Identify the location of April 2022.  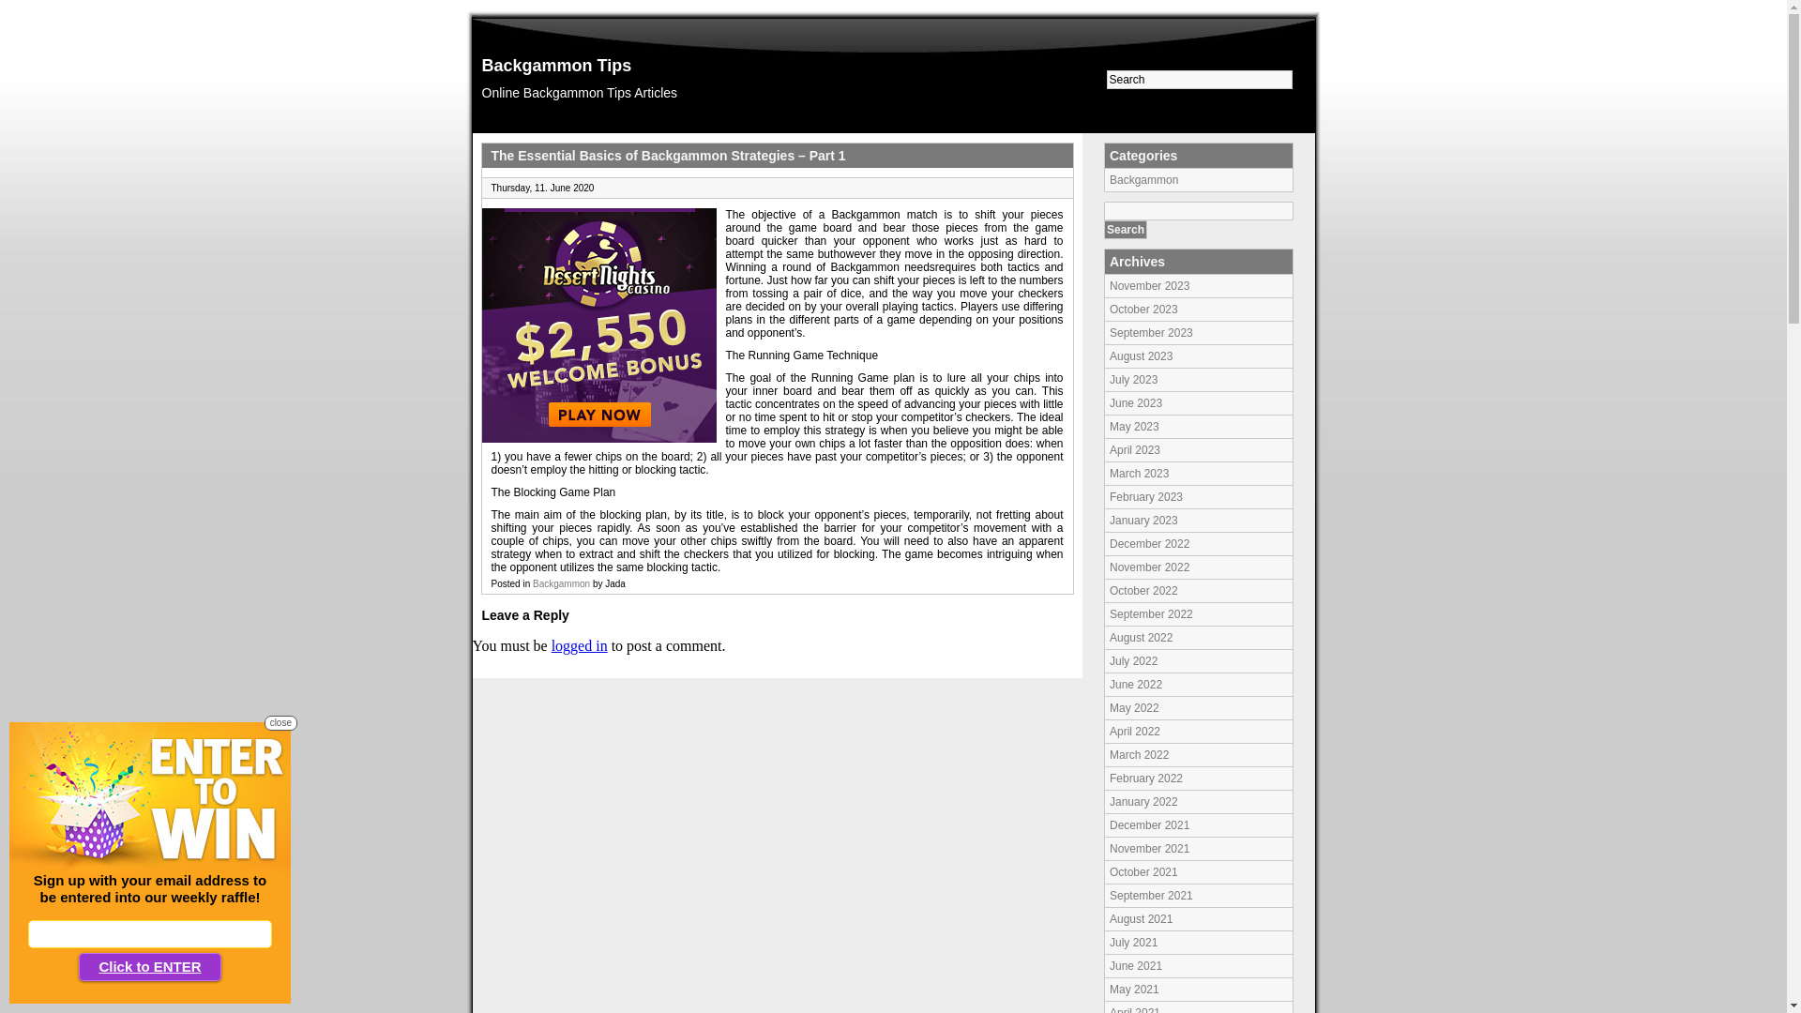
(1135, 732).